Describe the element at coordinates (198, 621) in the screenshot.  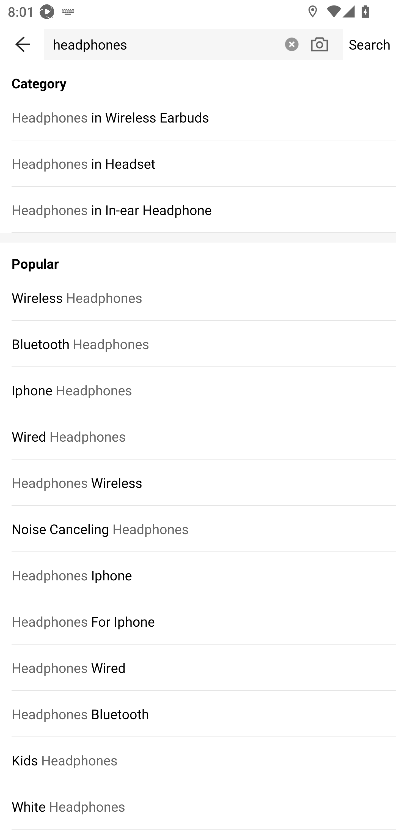
I see `Headphones For Iphone` at that location.